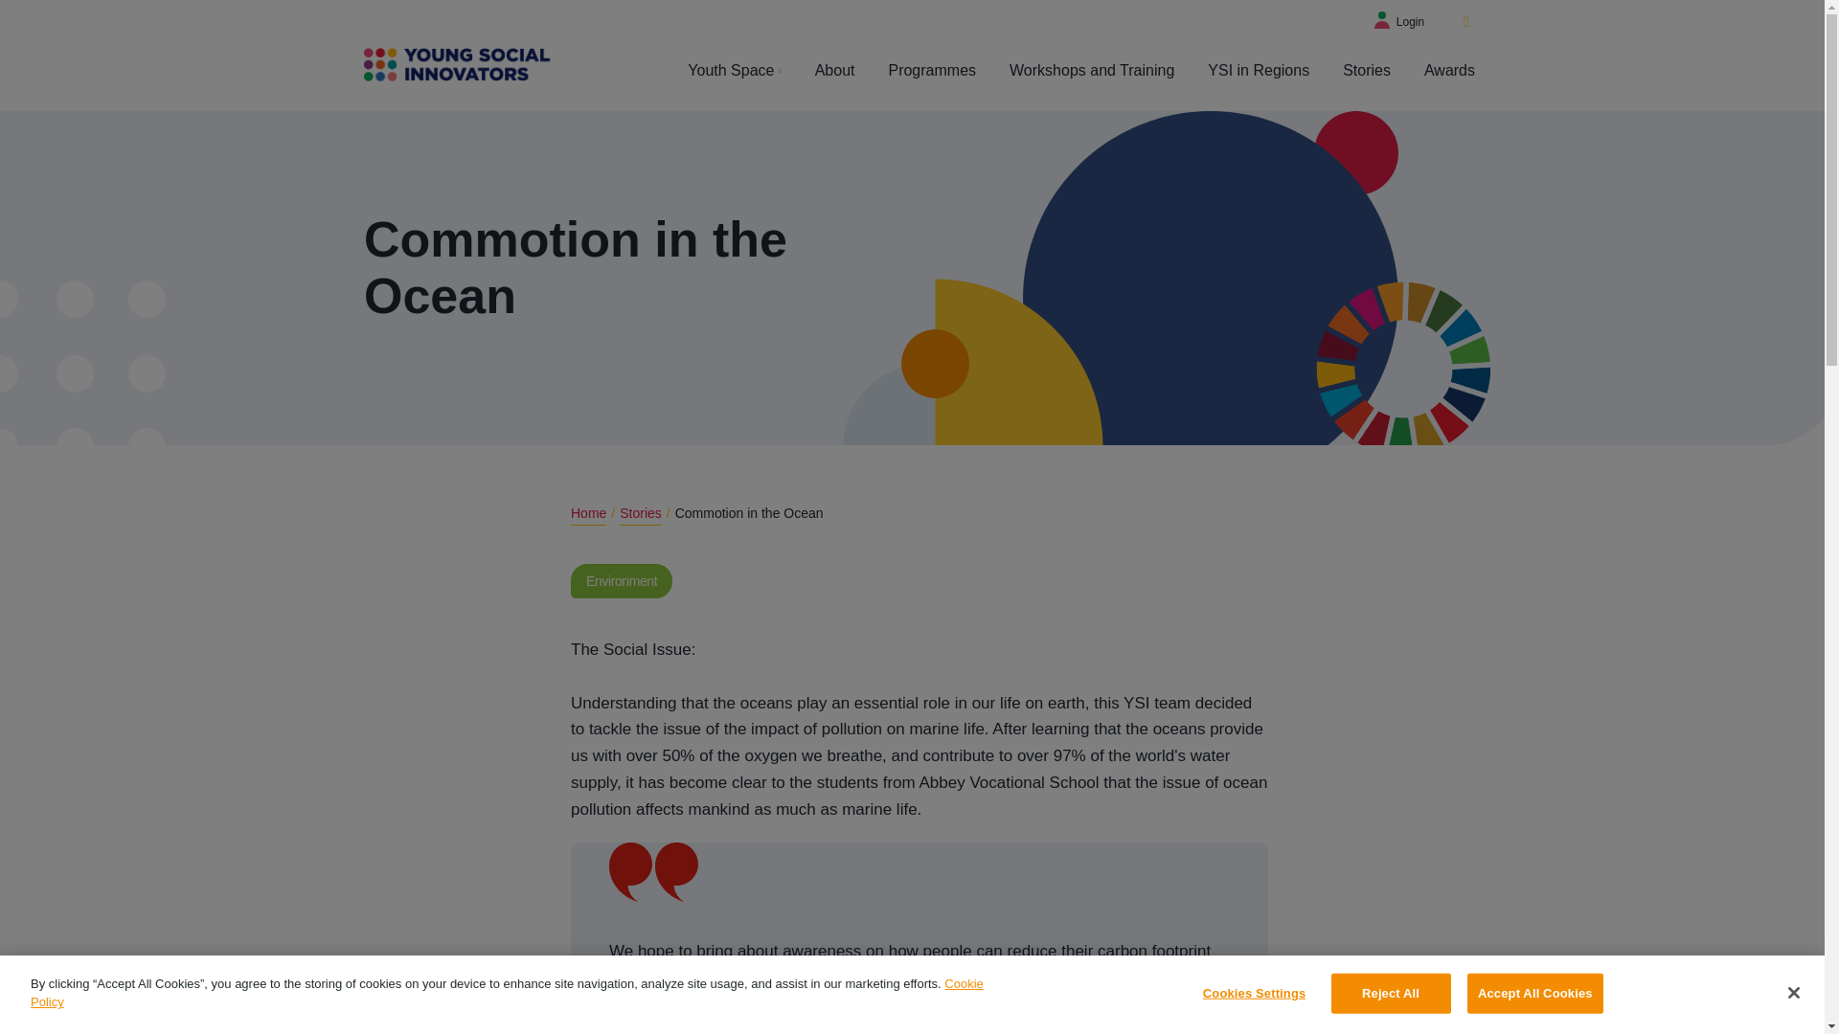 The height and width of the screenshot is (1034, 1839). I want to click on Combined Shape Created with Sketch., so click(82, 372).